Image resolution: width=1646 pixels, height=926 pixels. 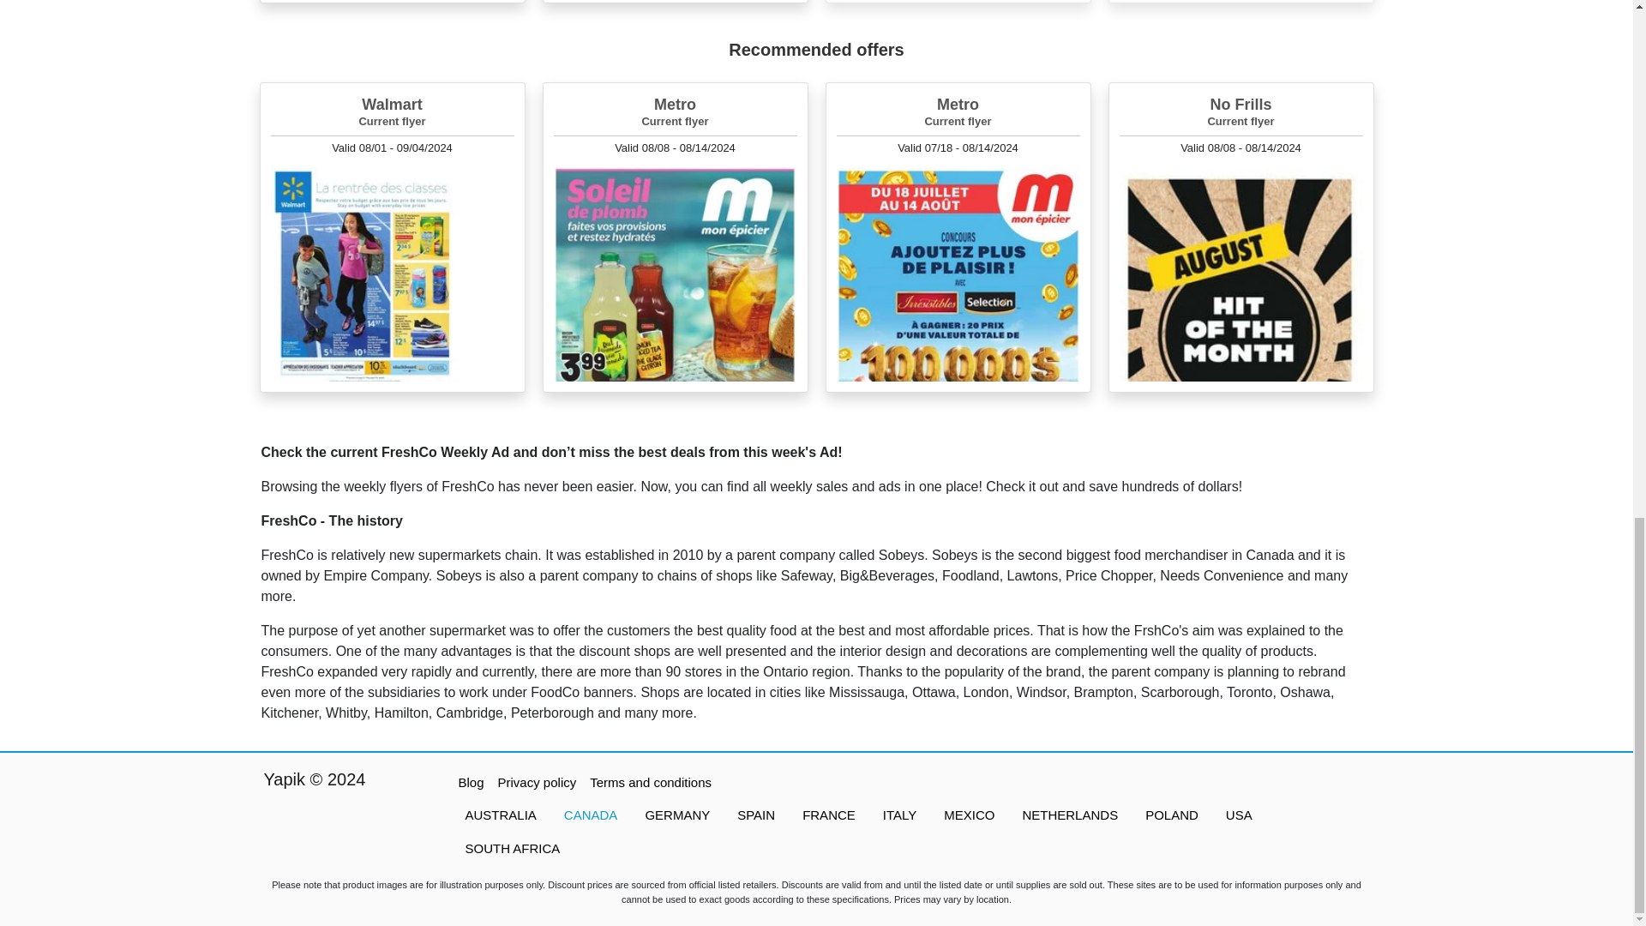 What do you see at coordinates (591, 815) in the screenshot?
I see `Canada` at bounding box center [591, 815].